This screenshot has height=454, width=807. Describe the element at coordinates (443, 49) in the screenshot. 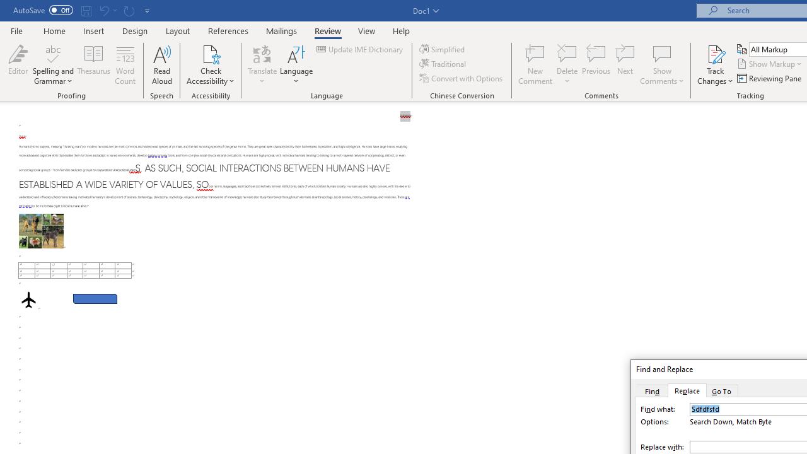

I see `Simplified` at that location.